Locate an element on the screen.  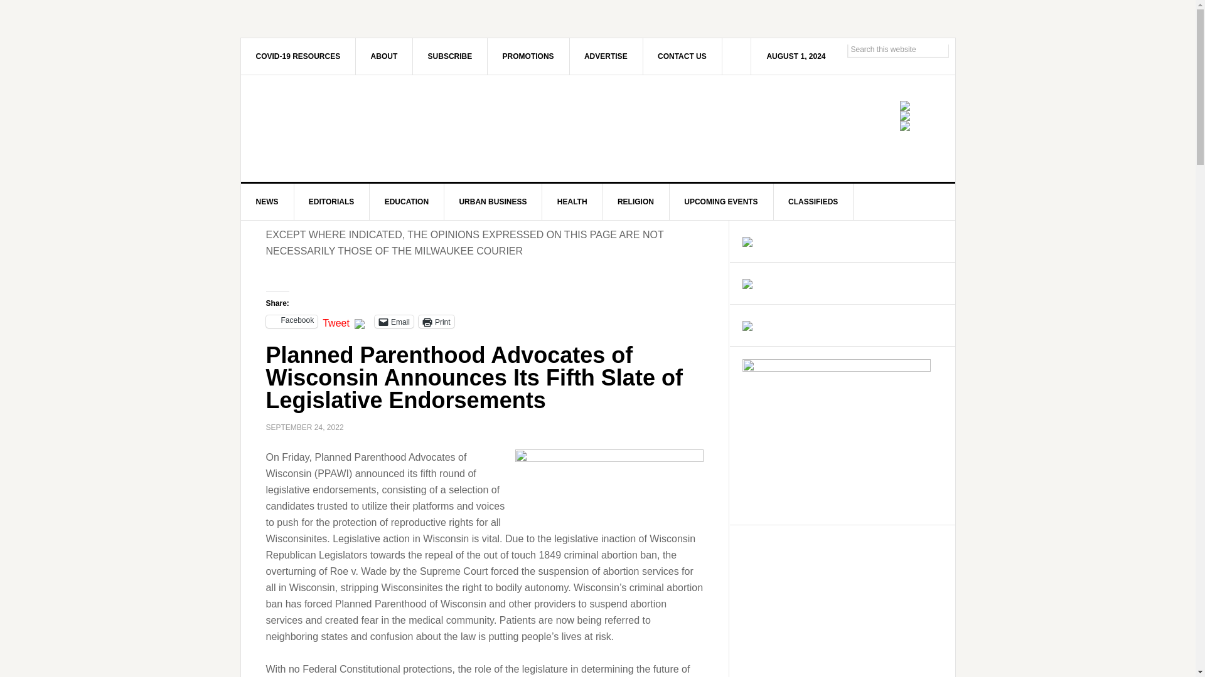
Print is located at coordinates (436, 321).